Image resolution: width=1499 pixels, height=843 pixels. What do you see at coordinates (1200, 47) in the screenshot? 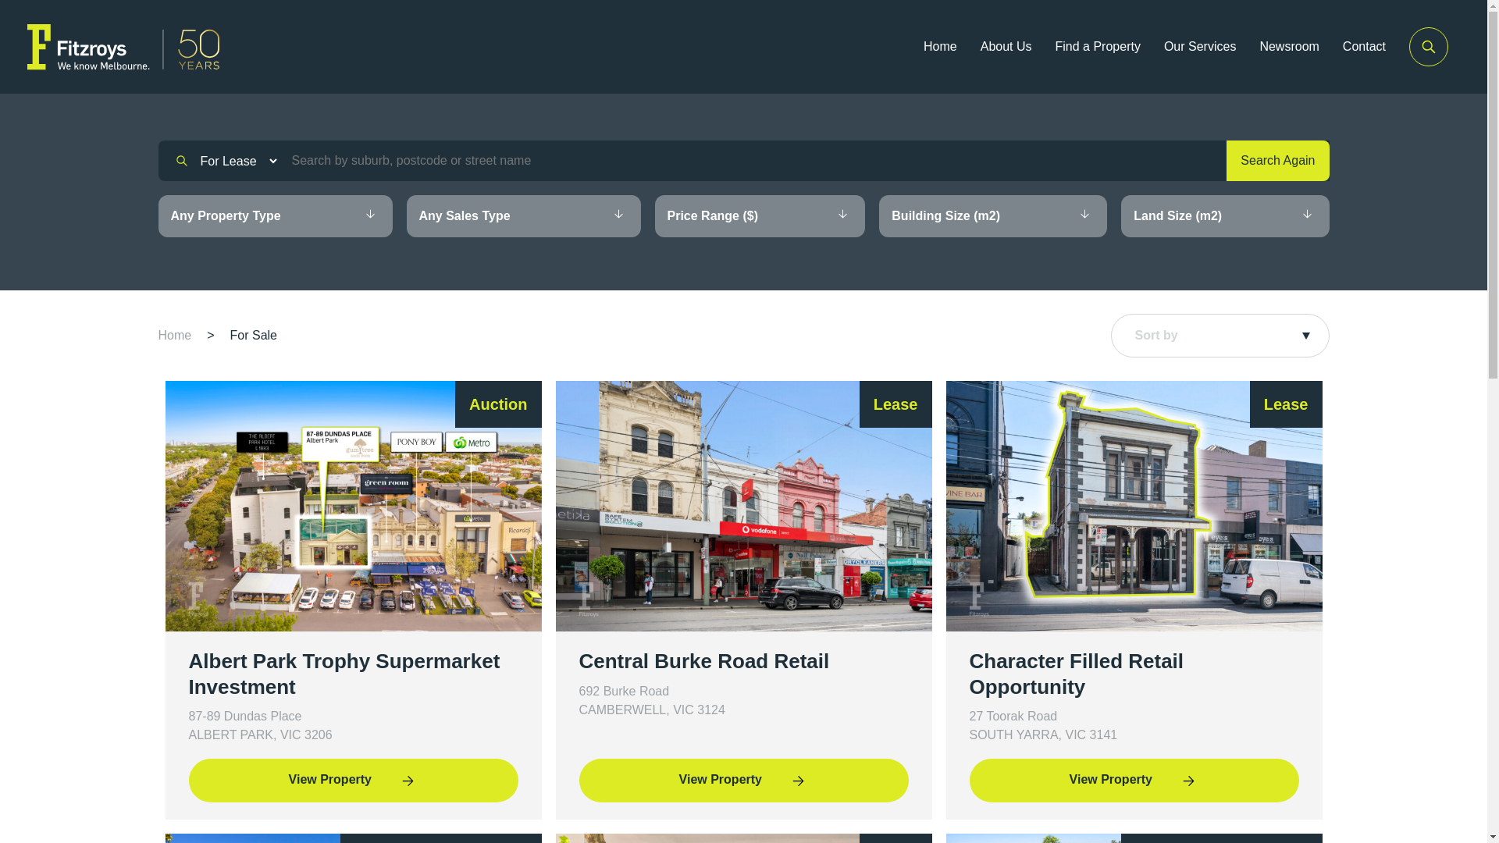
I see `Our Services` at bounding box center [1200, 47].